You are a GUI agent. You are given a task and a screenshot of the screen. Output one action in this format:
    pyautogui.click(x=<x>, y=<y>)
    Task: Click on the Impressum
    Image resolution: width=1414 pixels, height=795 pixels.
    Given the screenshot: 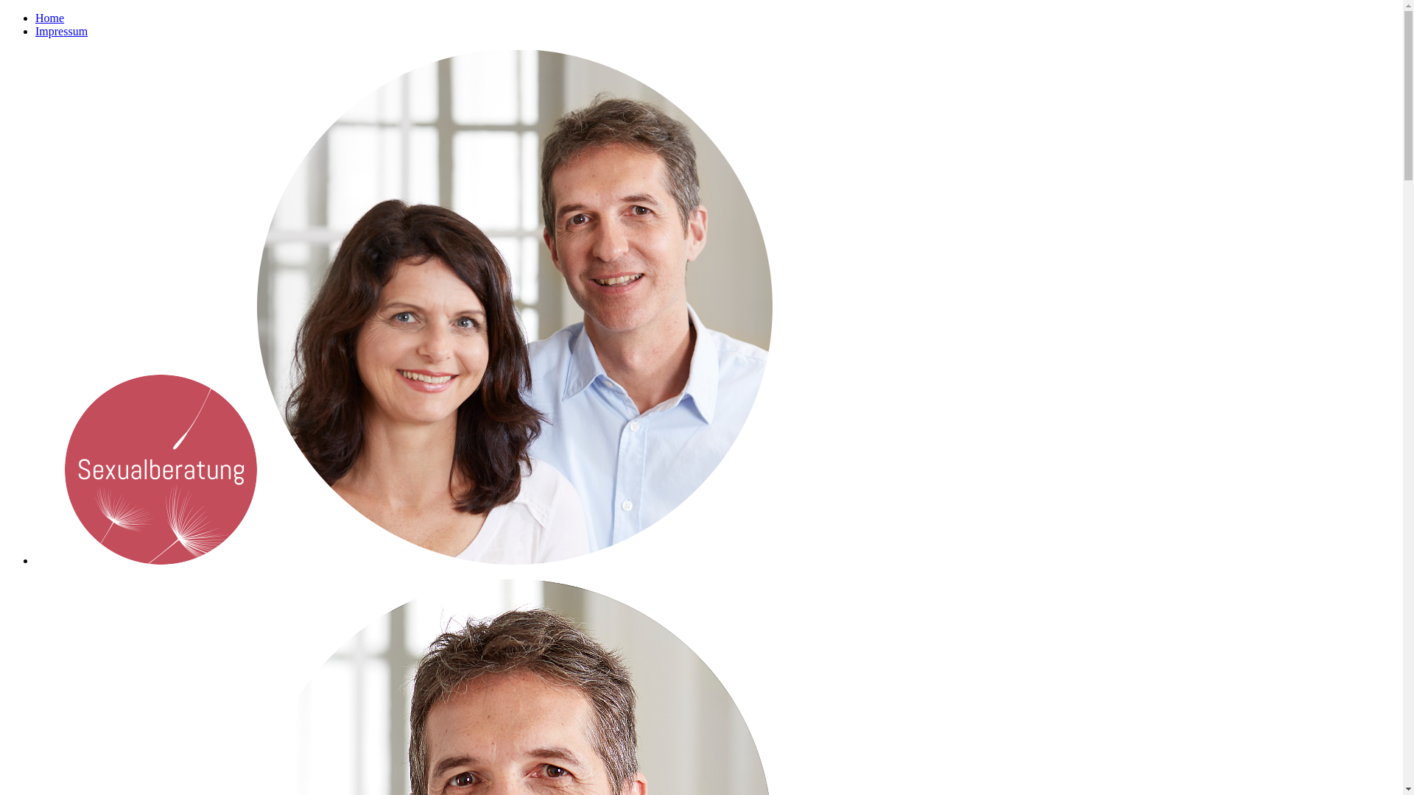 What is the action you would take?
    pyautogui.click(x=62, y=31)
    